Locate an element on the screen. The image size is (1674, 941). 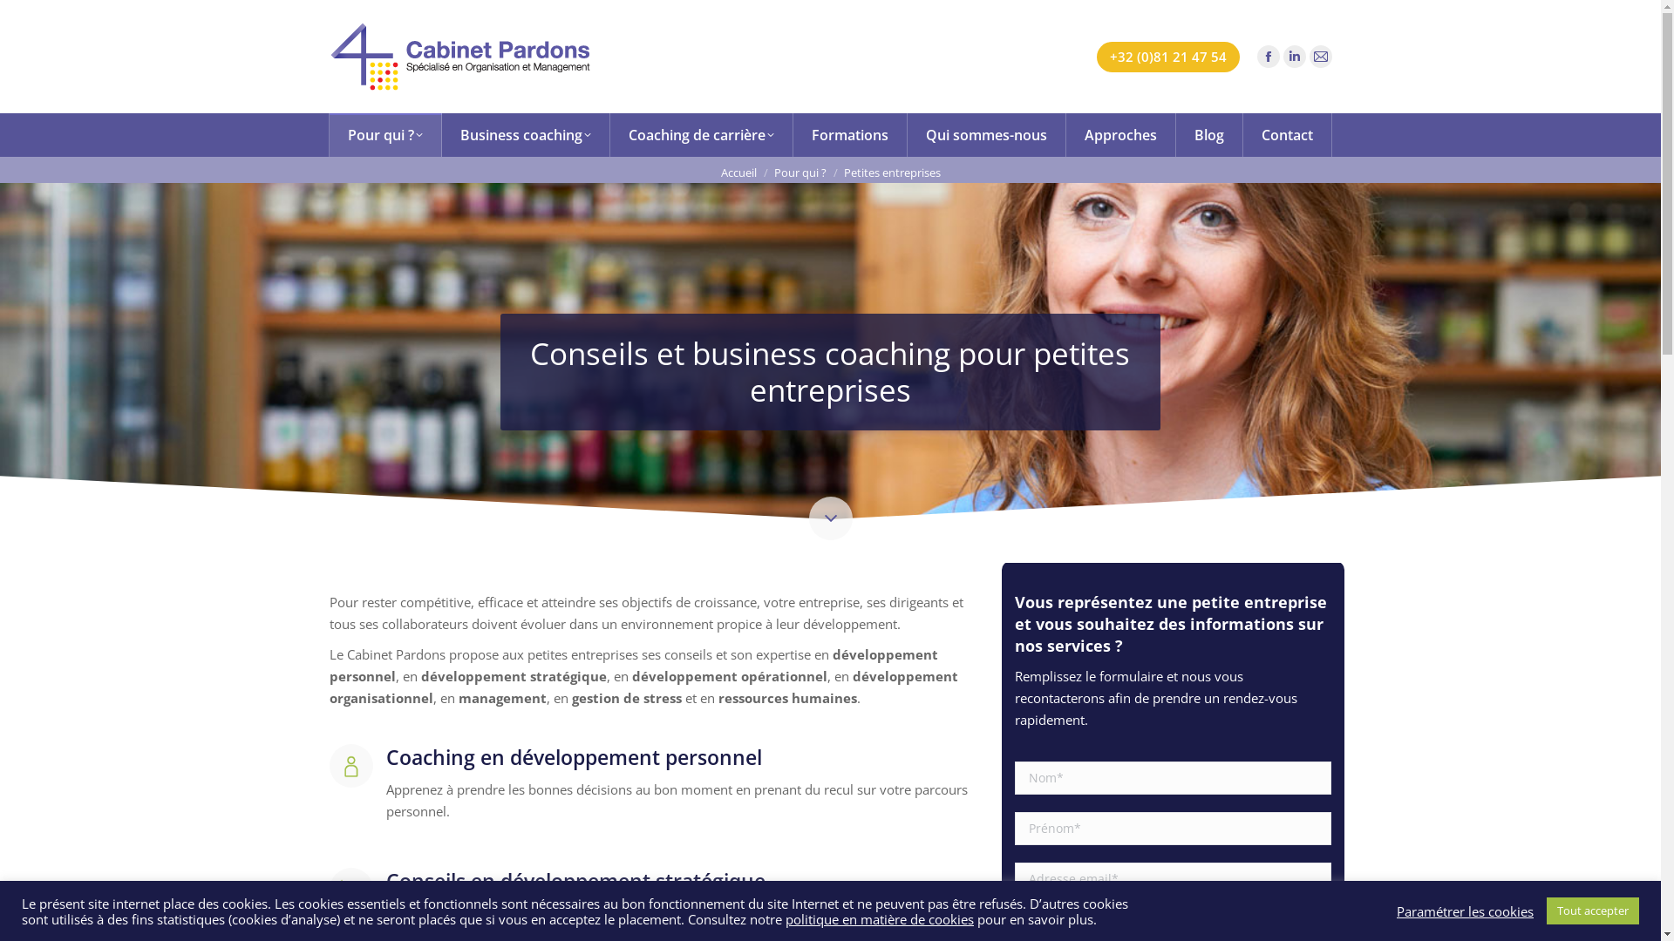
Blog is located at coordinates (1208, 135).